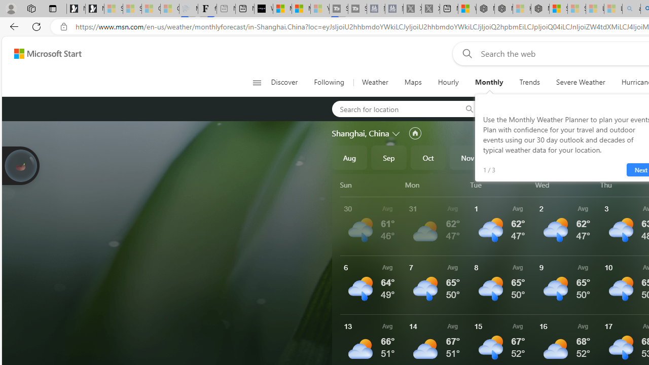  Describe the element at coordinates (389, 157) in the screenshot. I see `Sep` at that location.